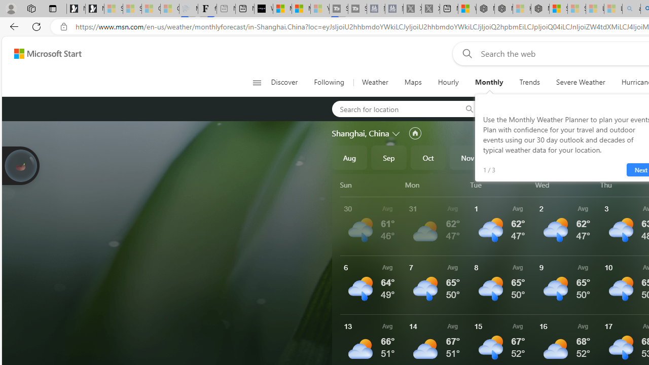  Describe the element at coordinates (389, 157) in the screenshot. I see `Sep` at that location.